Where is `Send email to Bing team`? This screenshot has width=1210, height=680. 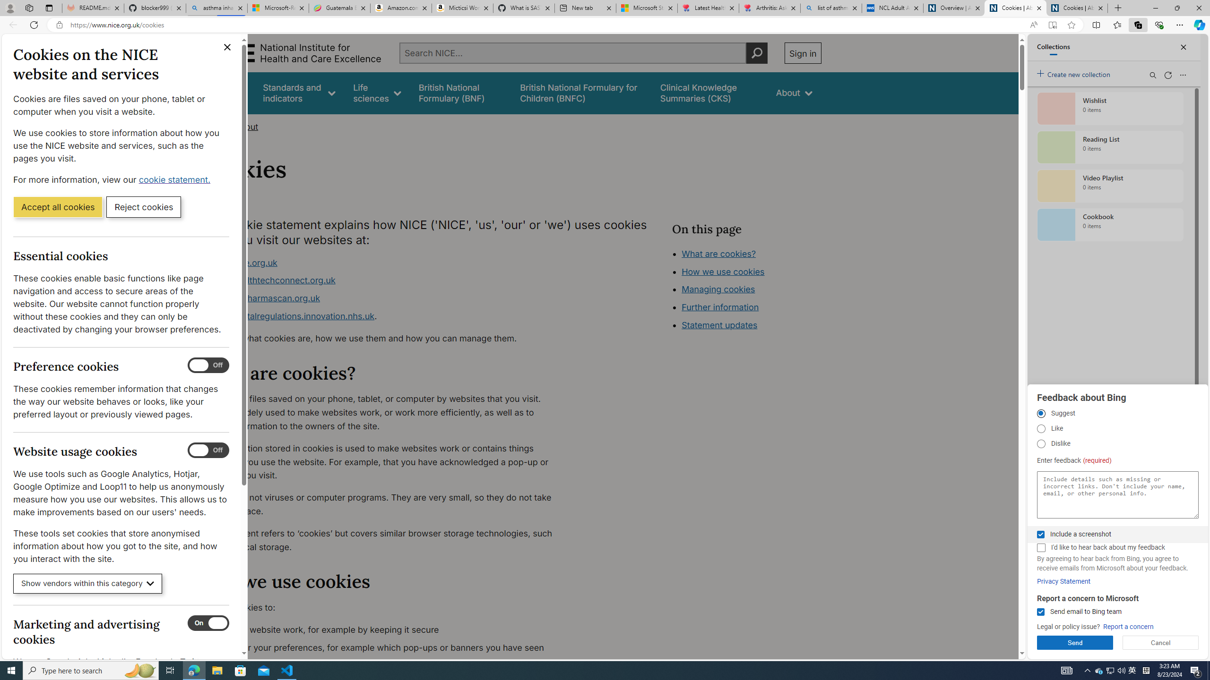
Send email to Bing team is located at coordinates (1040, 612).